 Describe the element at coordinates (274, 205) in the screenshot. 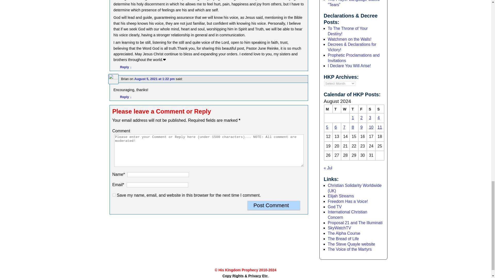

I see `Post Comment` at that location.